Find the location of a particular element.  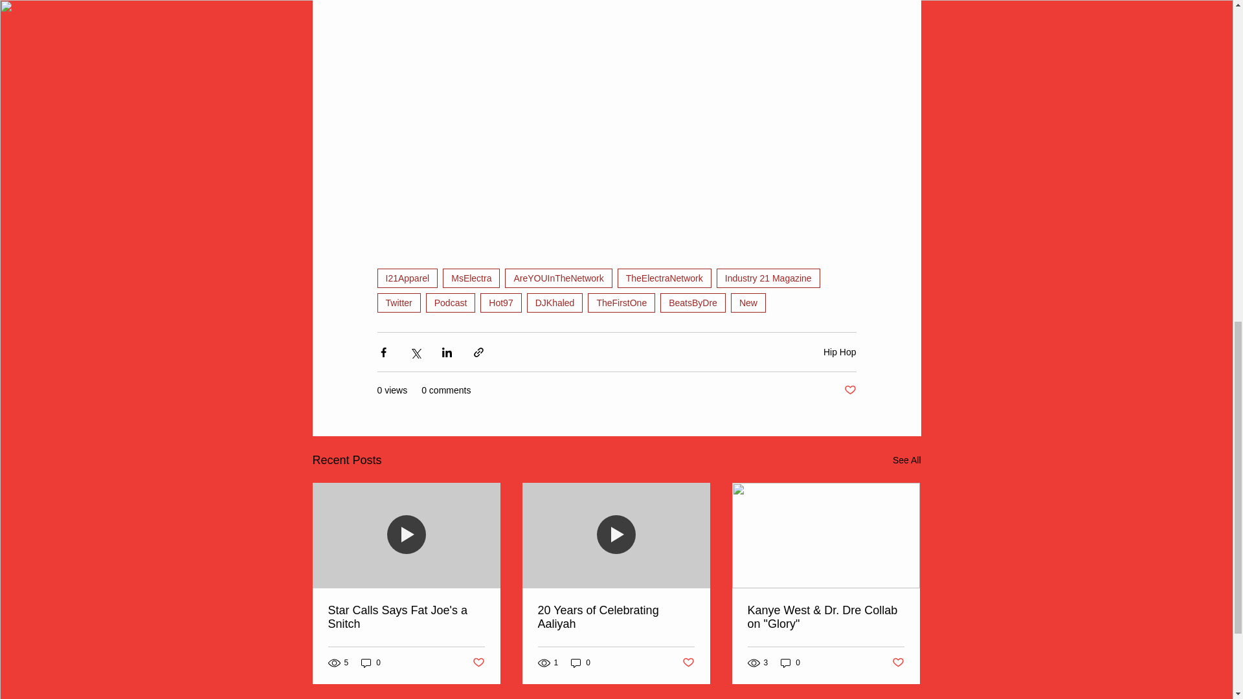

Hot97 is located at coordinates (500, 302).